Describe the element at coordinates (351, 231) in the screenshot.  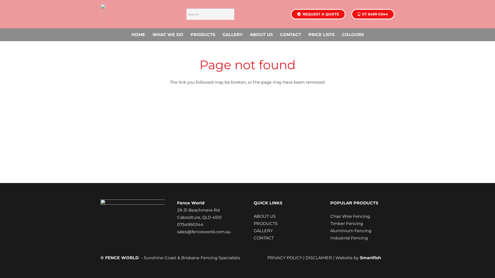
I see `Aluminium Fencing` at that location.